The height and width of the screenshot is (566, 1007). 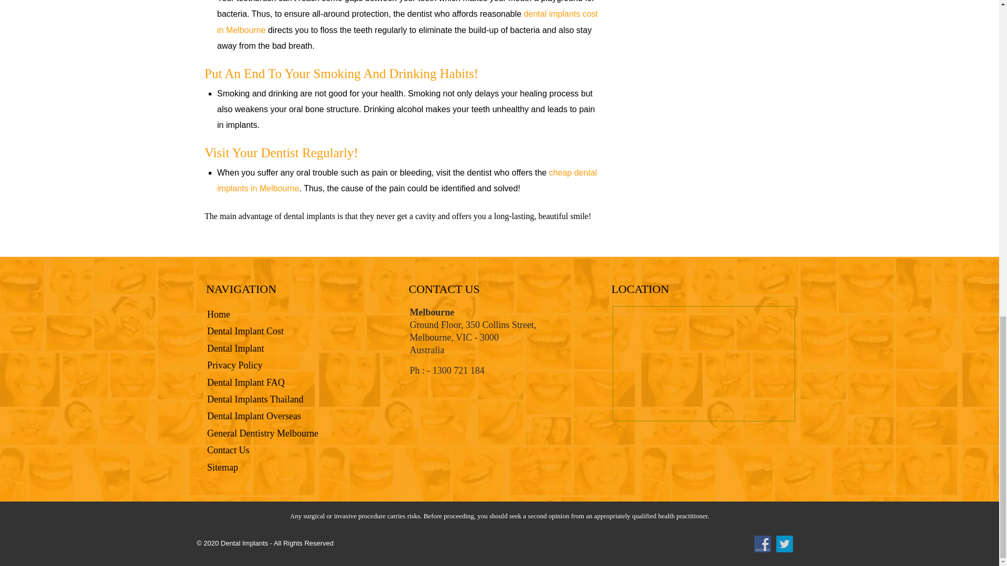 I want to click on 1300 721 184, so click(x=458, y=370).